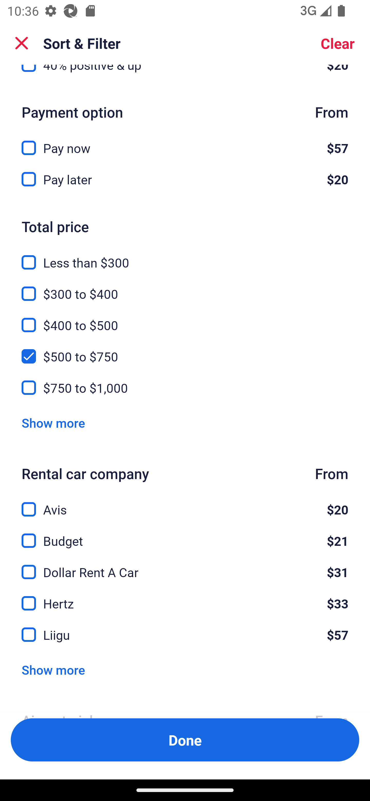 The image size is (370, 801). What do you see at coordinates (185, 257) in the screenshot?
I see `Less than $300, Less than $300` at bounding box center [185, 257].